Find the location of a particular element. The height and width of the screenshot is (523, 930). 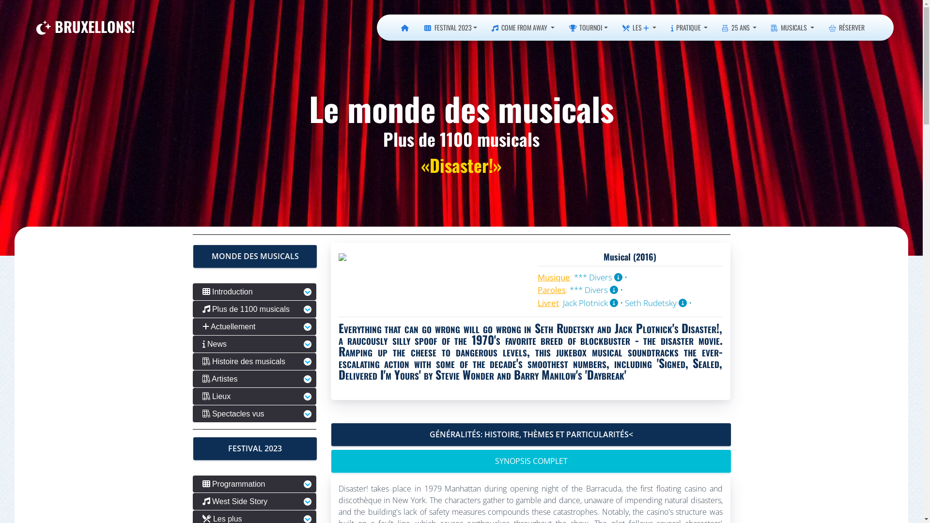

SYNOPSIS COMPLET is located at coordinates (531, 461).